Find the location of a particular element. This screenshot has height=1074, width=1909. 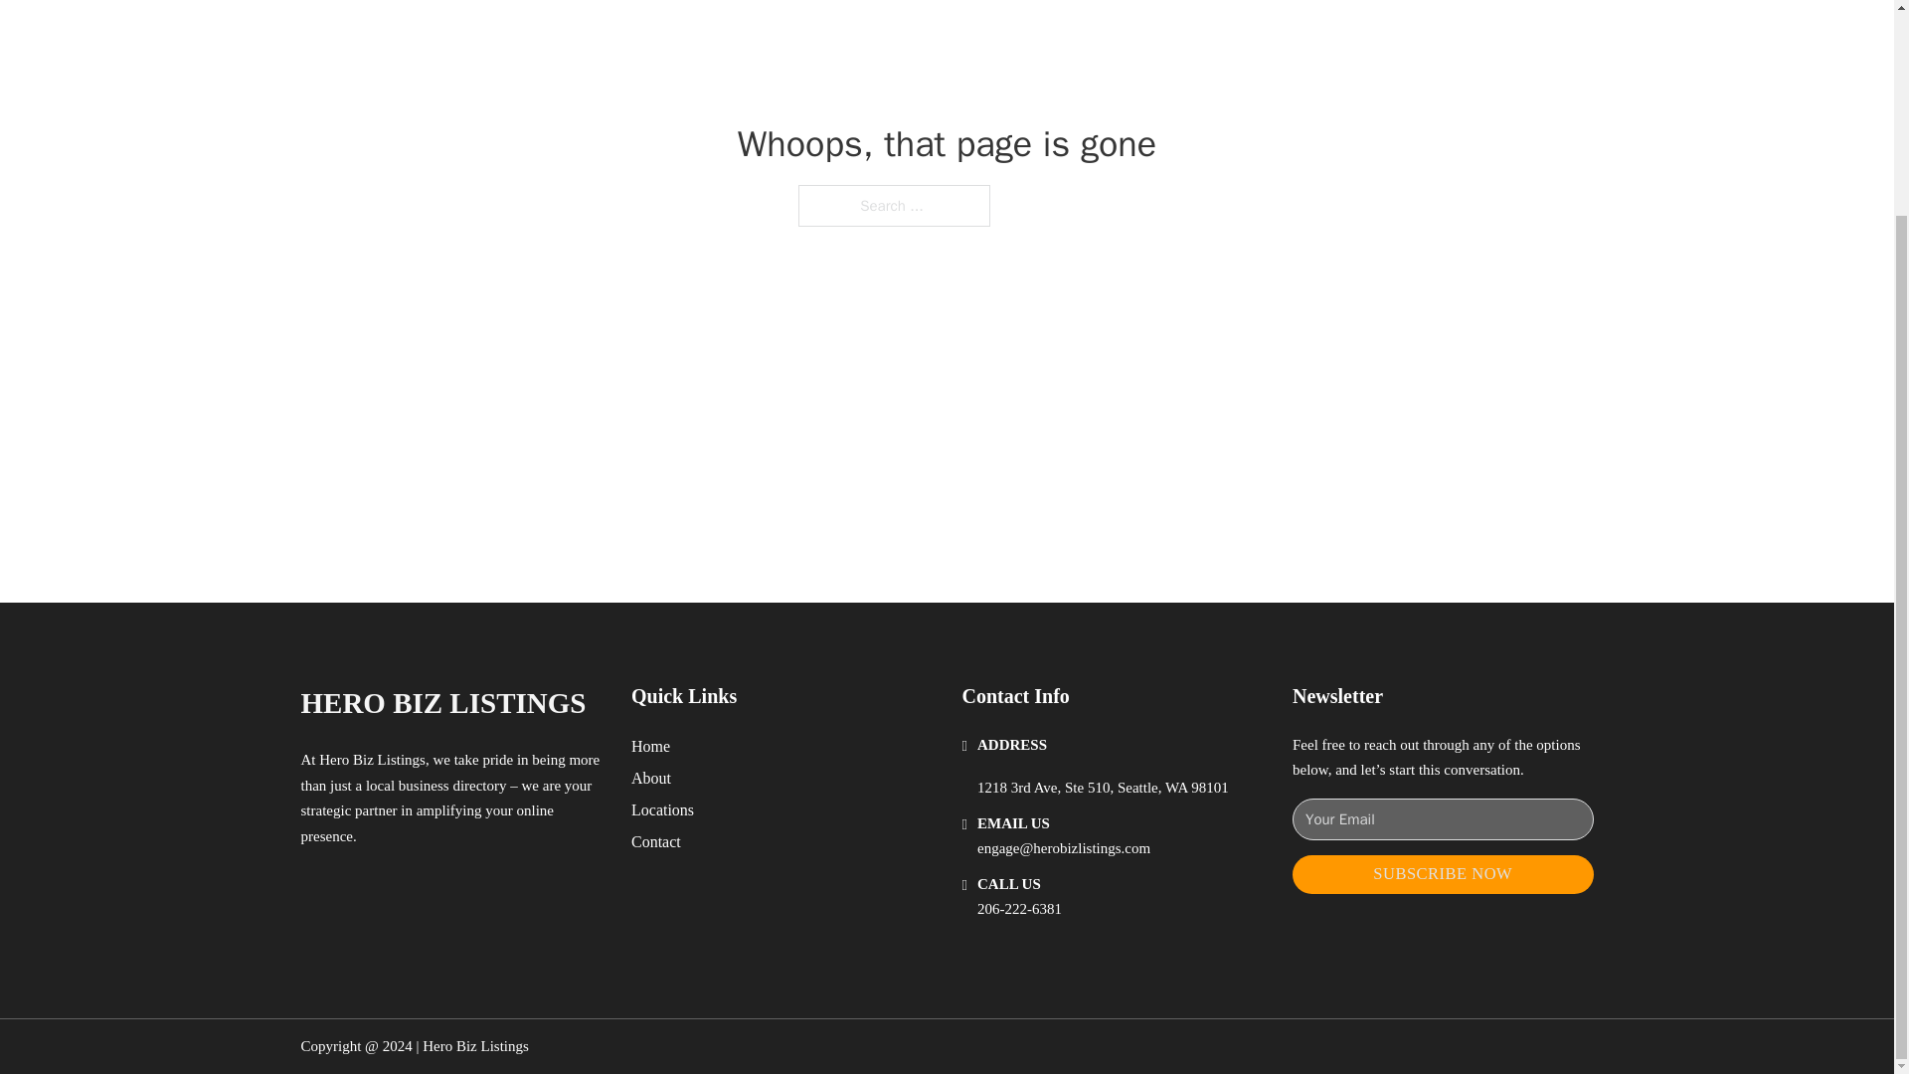

Locations is located at coordinates (662, 809).